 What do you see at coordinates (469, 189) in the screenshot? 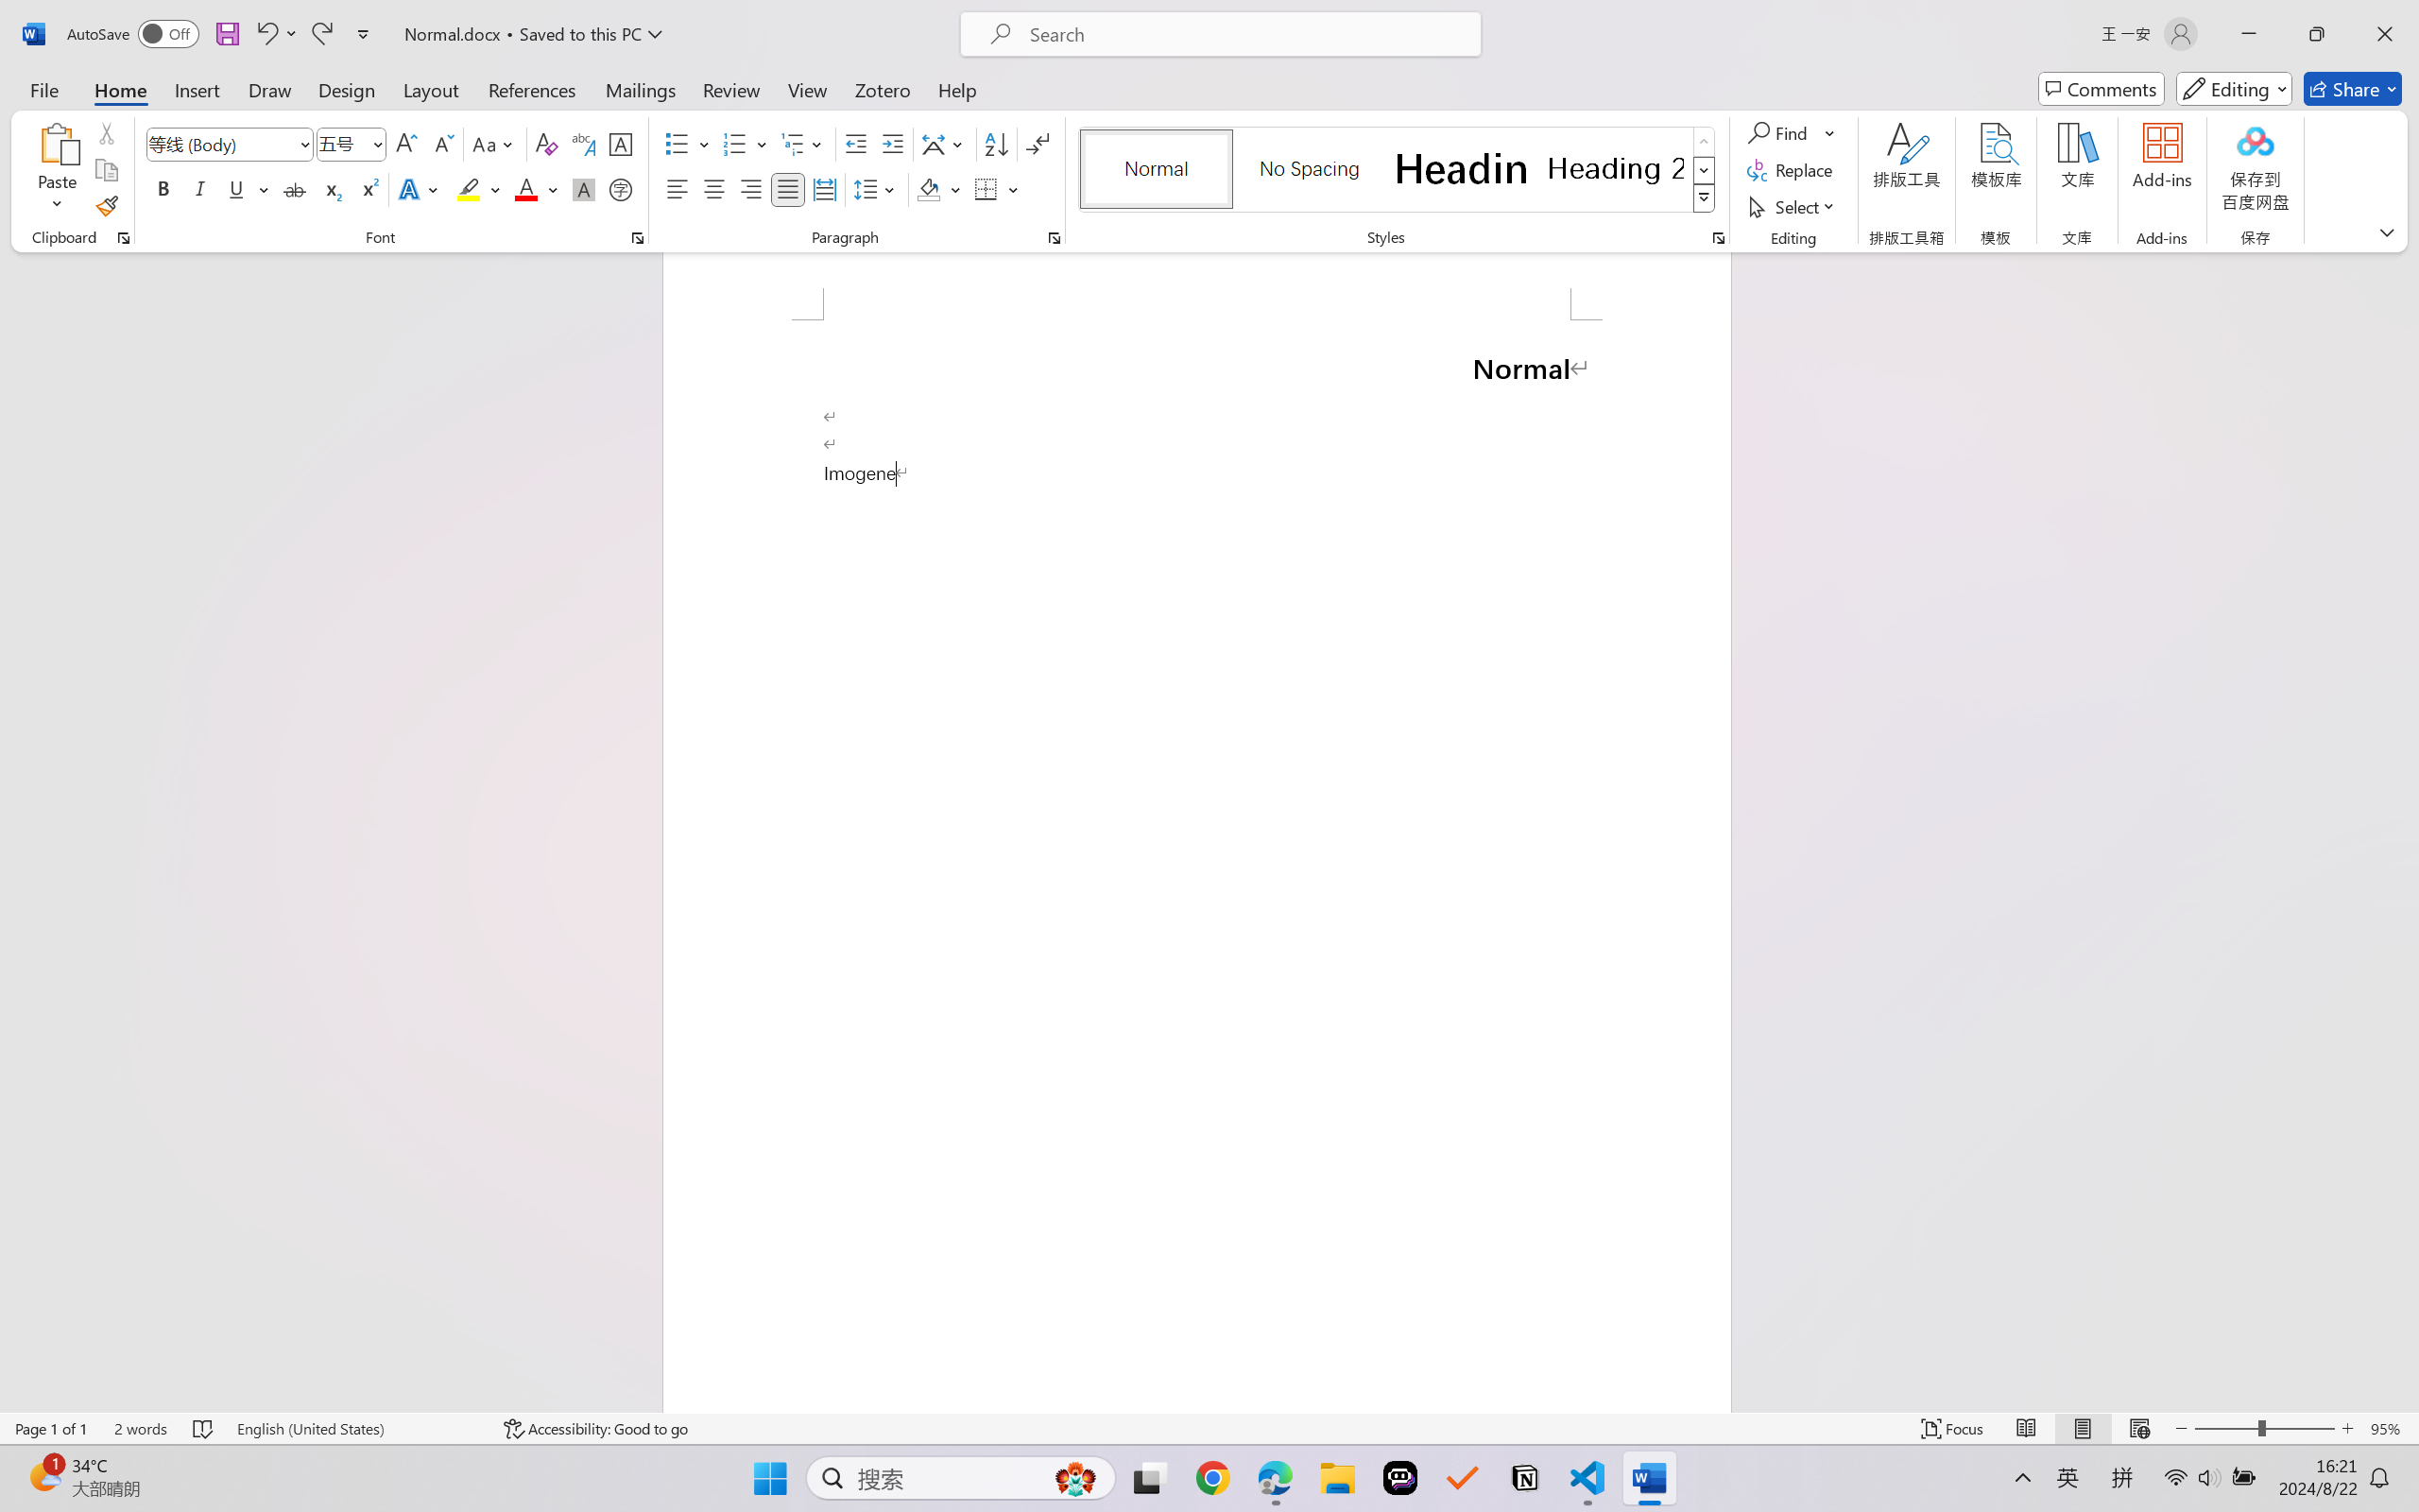
I see `Text Highlight Color Yellow` at bounding box center [469, 189].